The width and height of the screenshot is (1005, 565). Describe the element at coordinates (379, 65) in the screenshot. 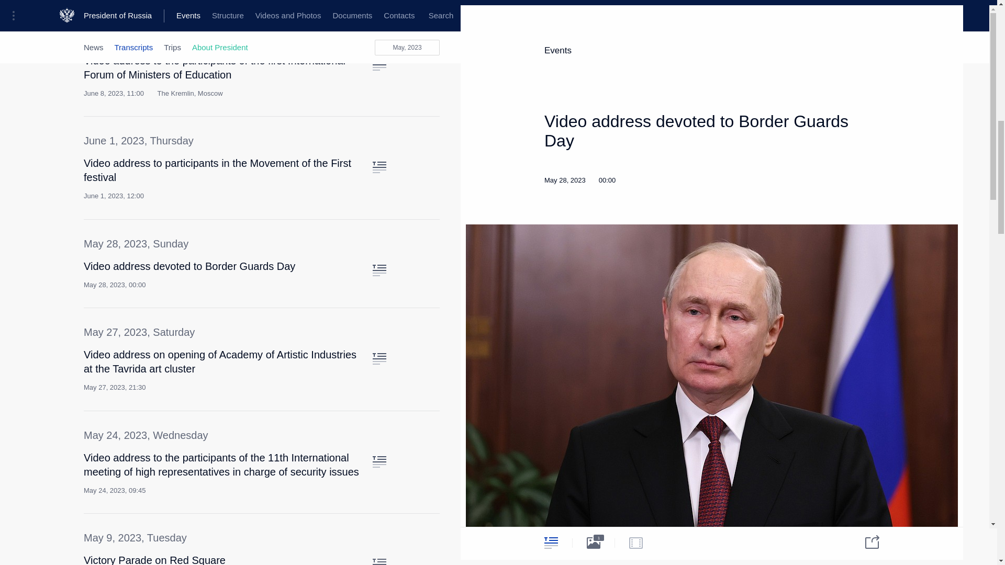

I see `Text of the article` at that location.